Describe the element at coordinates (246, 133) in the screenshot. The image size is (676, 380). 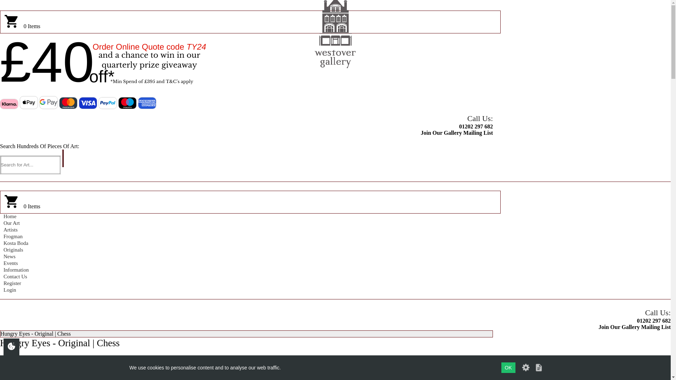
I see `Join Our Gallery Mailing List` at that location.